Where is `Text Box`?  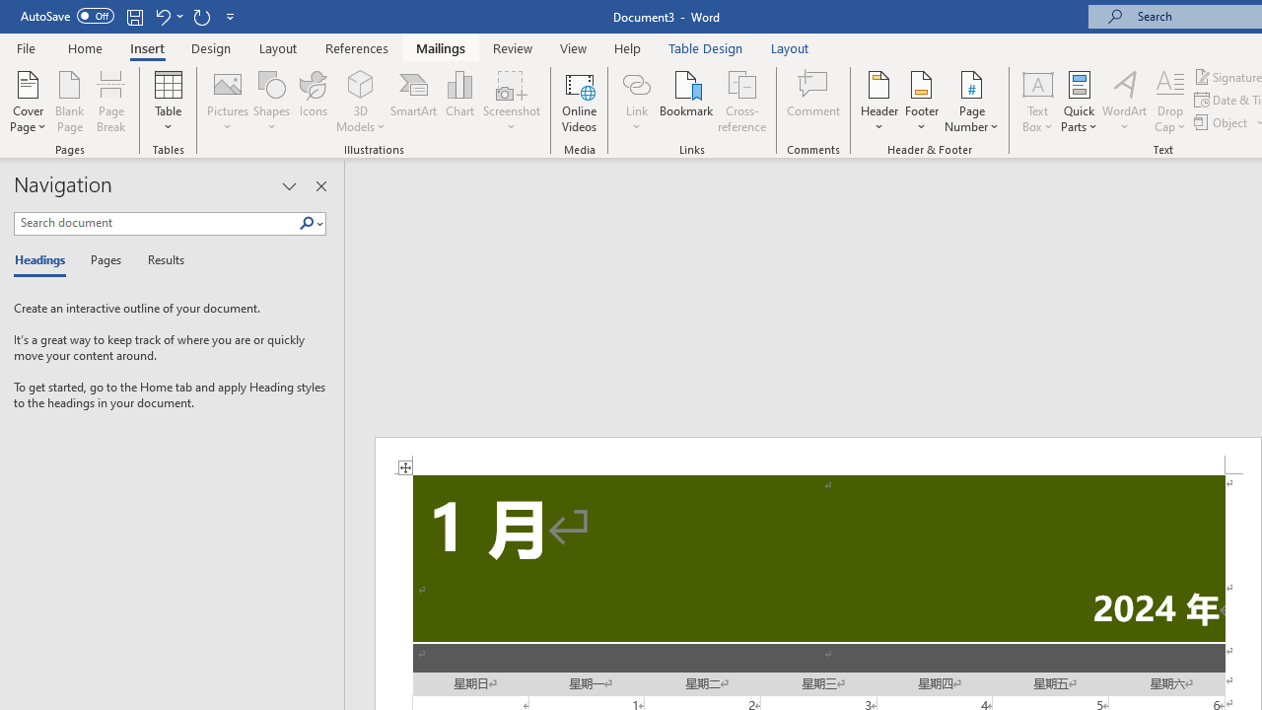
Text Box is located at coordinates (1037, 101).